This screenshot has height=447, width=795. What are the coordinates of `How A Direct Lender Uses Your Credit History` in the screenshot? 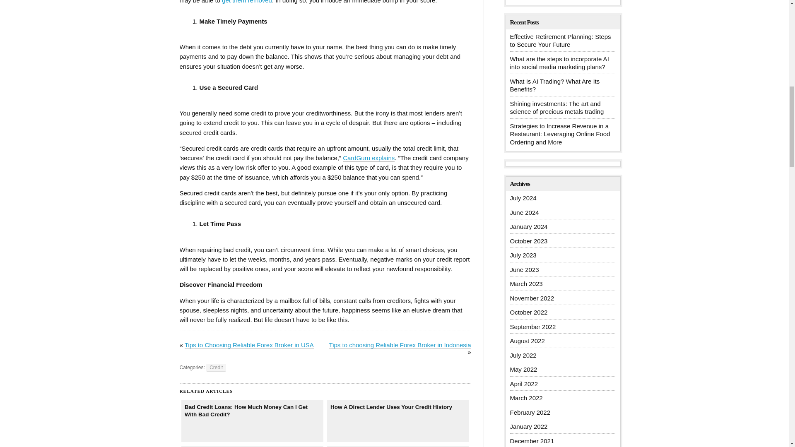 It's located at (398, 421).